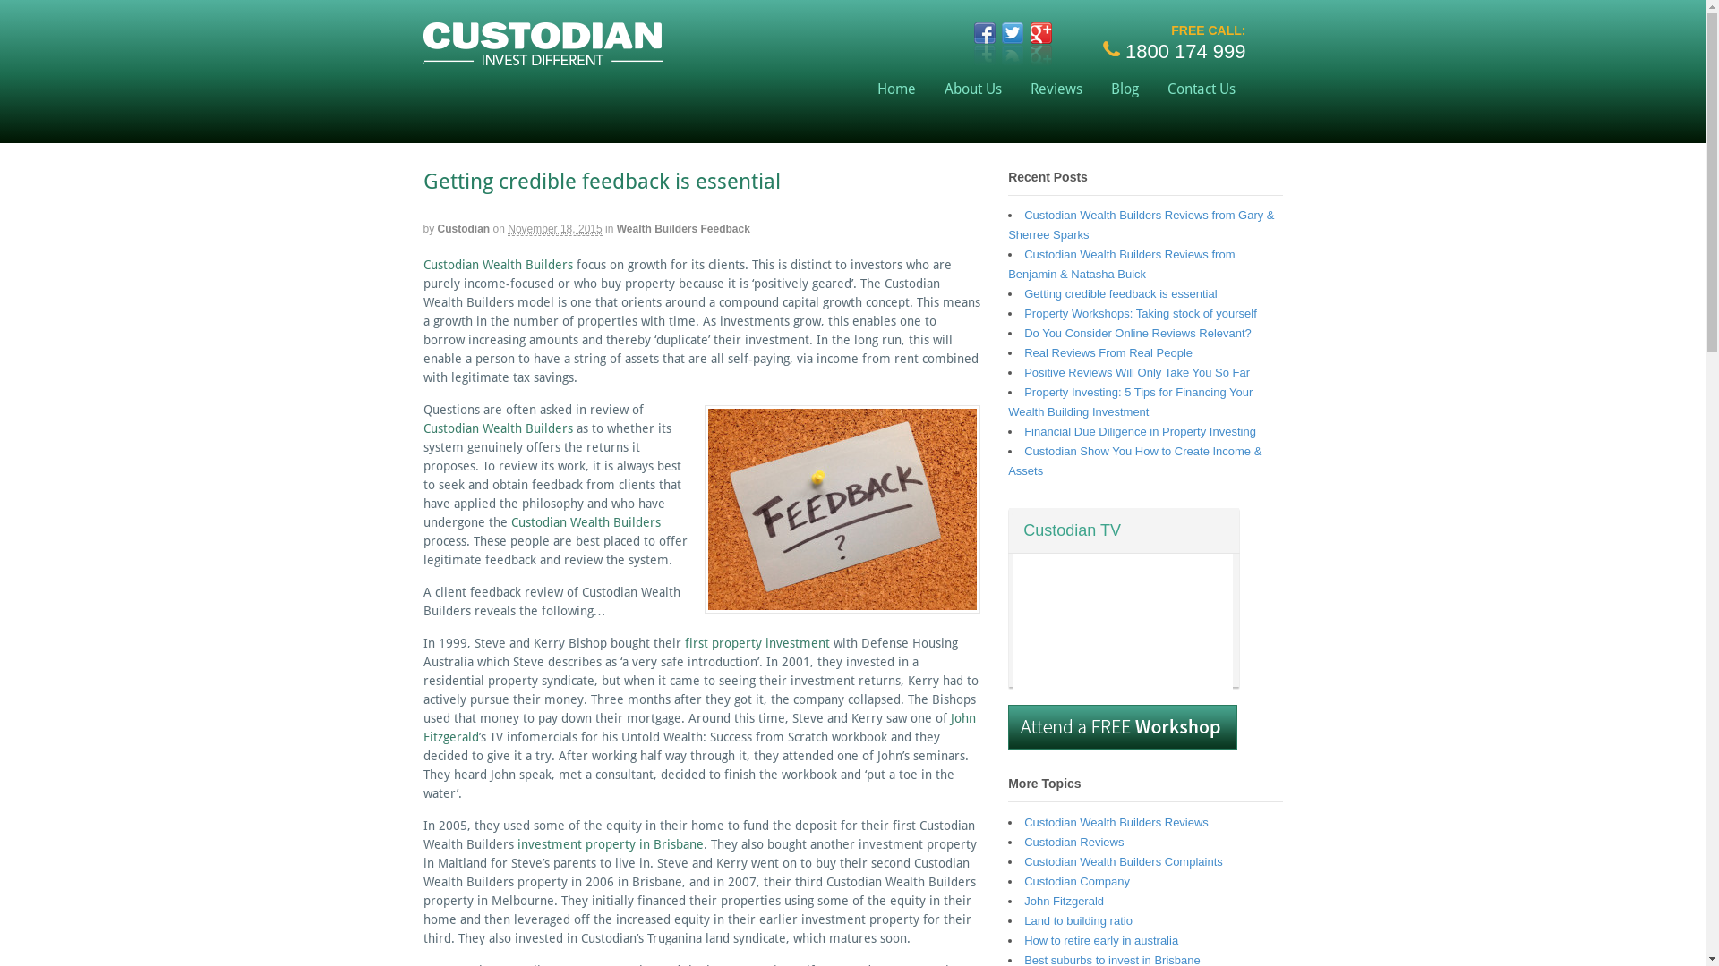 This screenshot has width=1719, height=966. I want to click on Wealth Builders Feedback, so click(684, 229).